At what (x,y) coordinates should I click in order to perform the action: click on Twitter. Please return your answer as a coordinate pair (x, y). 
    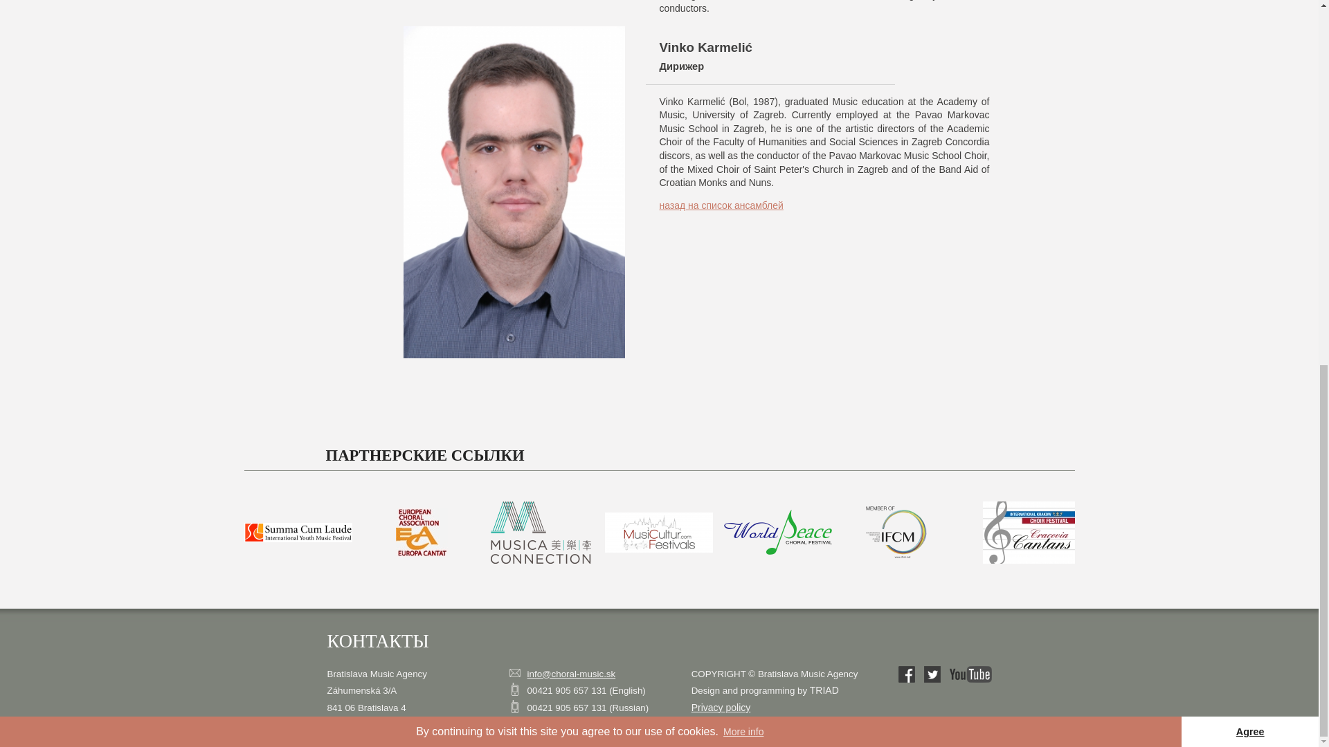
    Looking at the image, I should click on (932, 674).